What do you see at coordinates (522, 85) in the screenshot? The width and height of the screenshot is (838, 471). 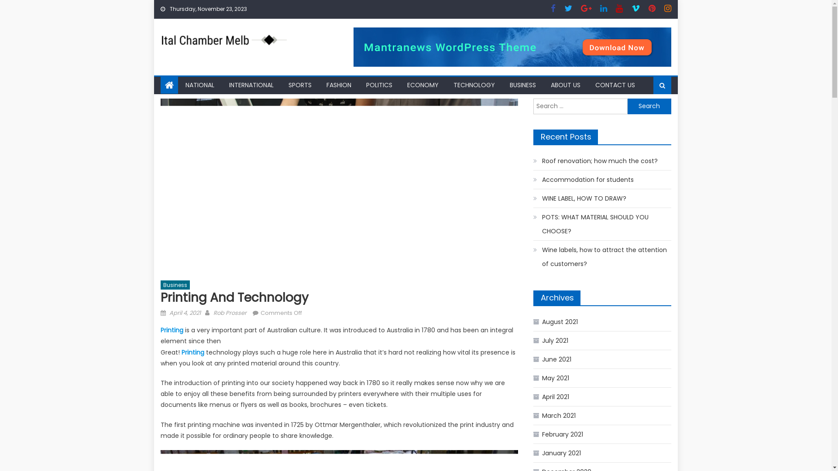 I see `BUSINESS` at bounding box center [522, 85].